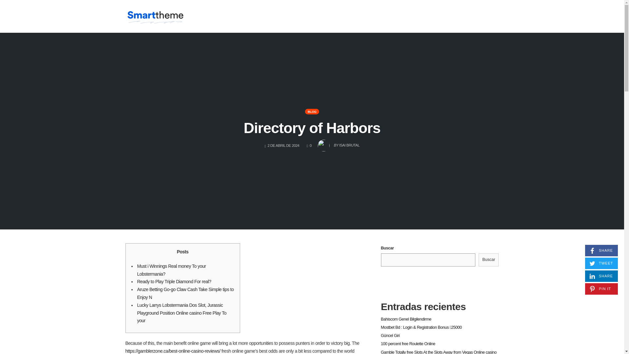  I want to click on 100 percent free Roulette Online, so click(171, 270).